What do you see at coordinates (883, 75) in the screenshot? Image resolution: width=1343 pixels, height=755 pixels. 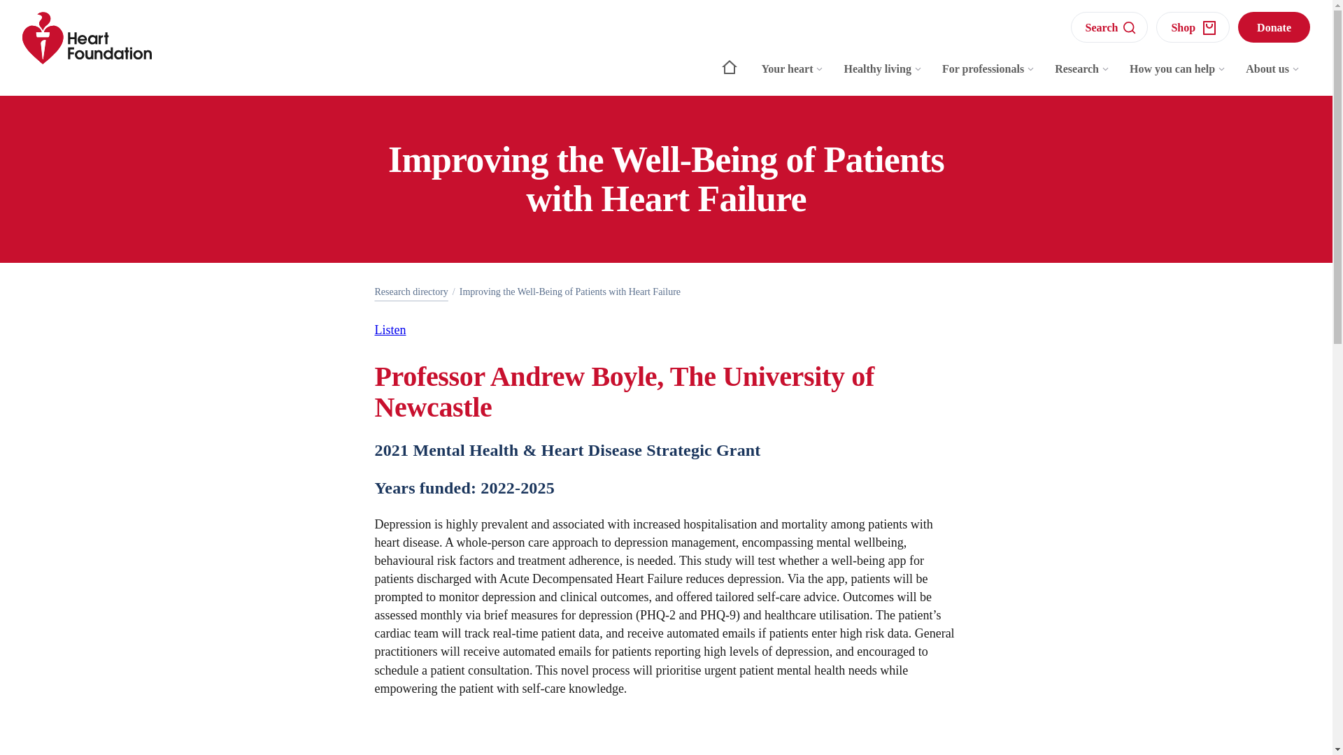 I see `Healthy living` at bounding box center [883, 75].